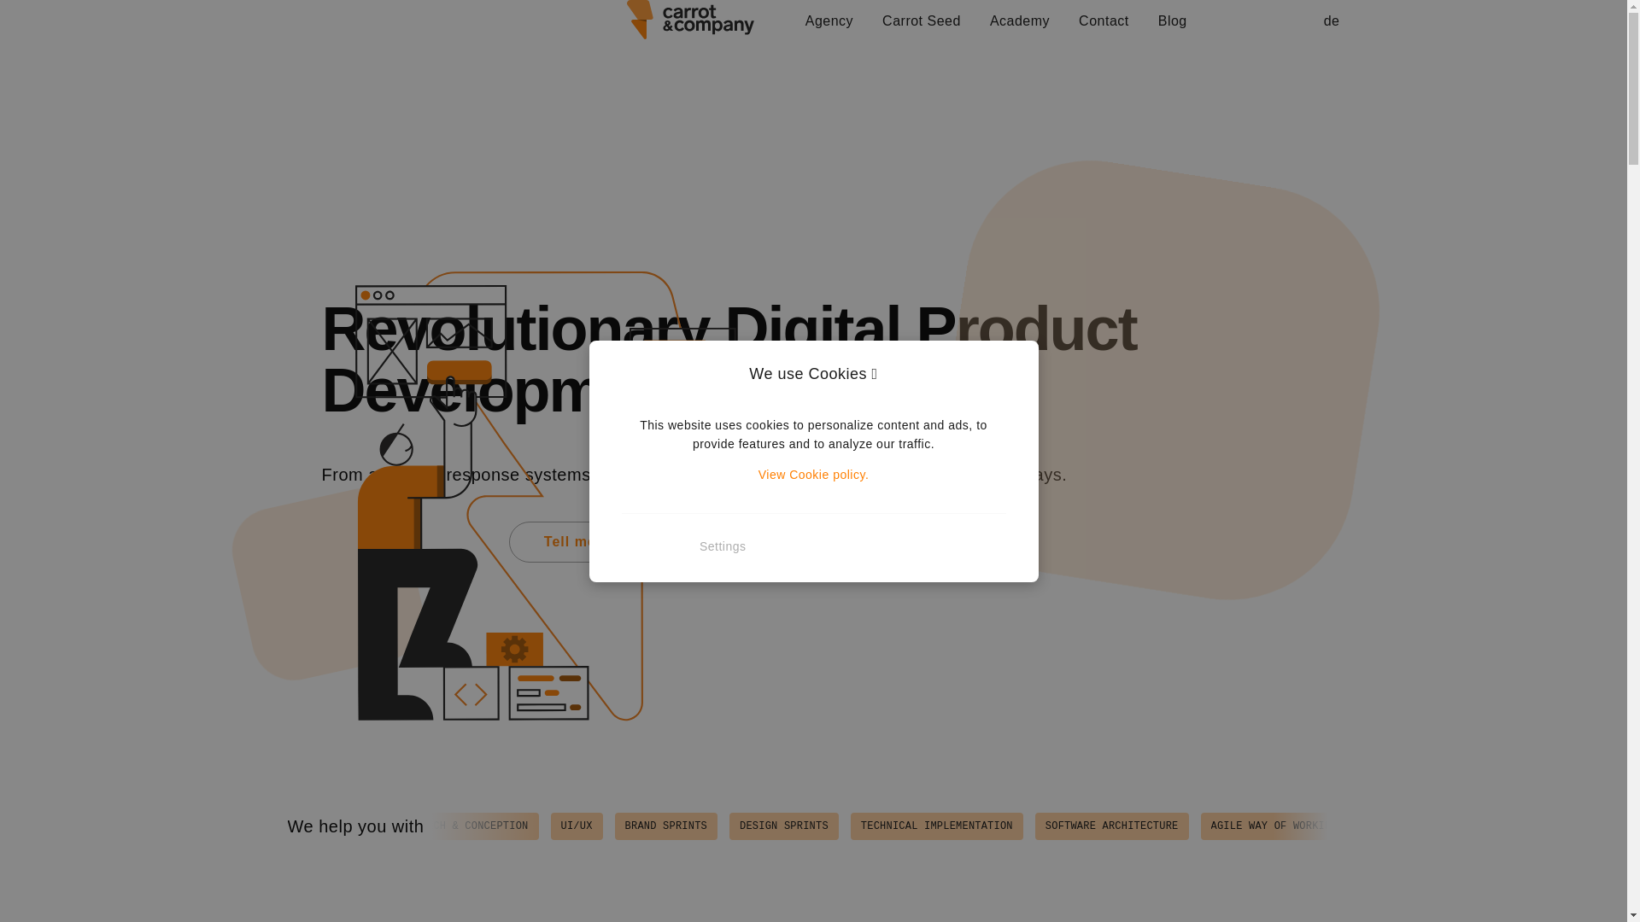 This screenshot has height=922, width=1640. I want to click on SOFTWARE ARCHITECTURE, so click(1254, 826).